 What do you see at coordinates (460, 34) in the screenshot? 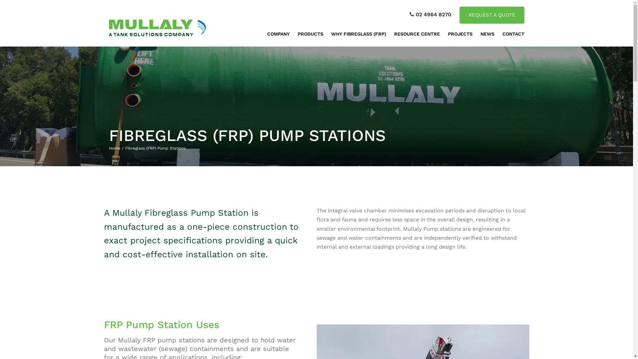
I see `PROJECTS` at bounding box center [460, 34].